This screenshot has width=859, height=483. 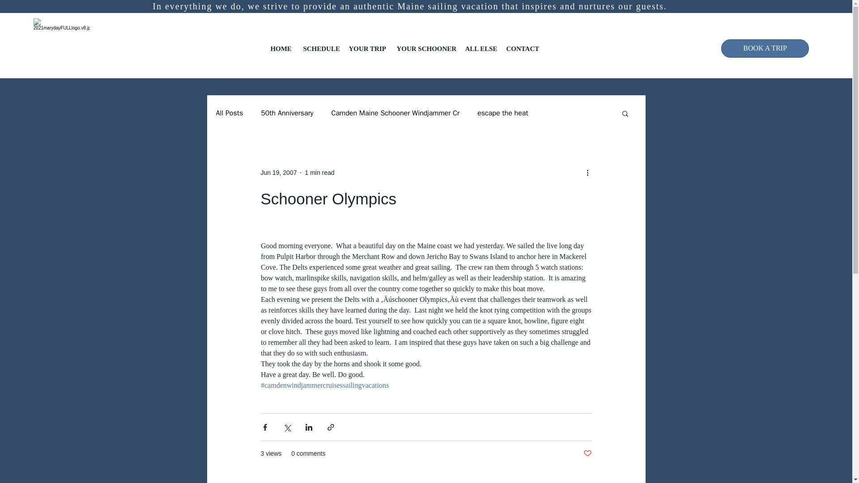 What do you see at coordinates (229, 113) in the screenshot?
I see `All Posts` at bounding box center [229, 113].